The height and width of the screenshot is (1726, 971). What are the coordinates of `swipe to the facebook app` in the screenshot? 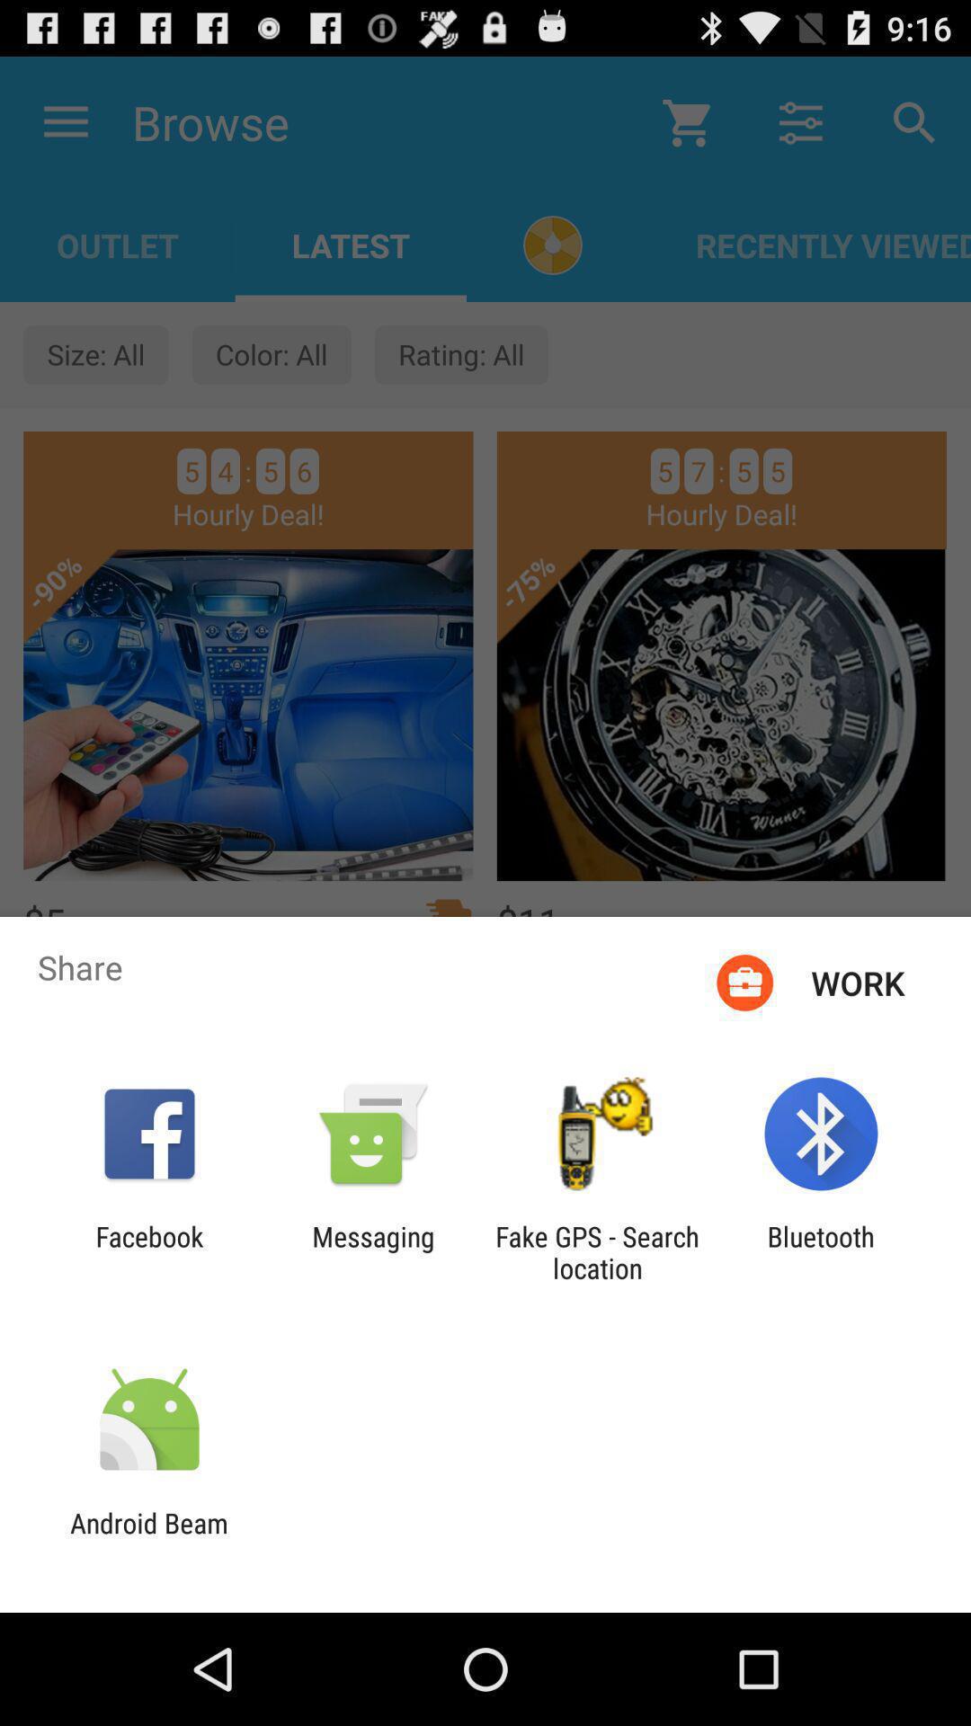 It's located at (149, 1252).